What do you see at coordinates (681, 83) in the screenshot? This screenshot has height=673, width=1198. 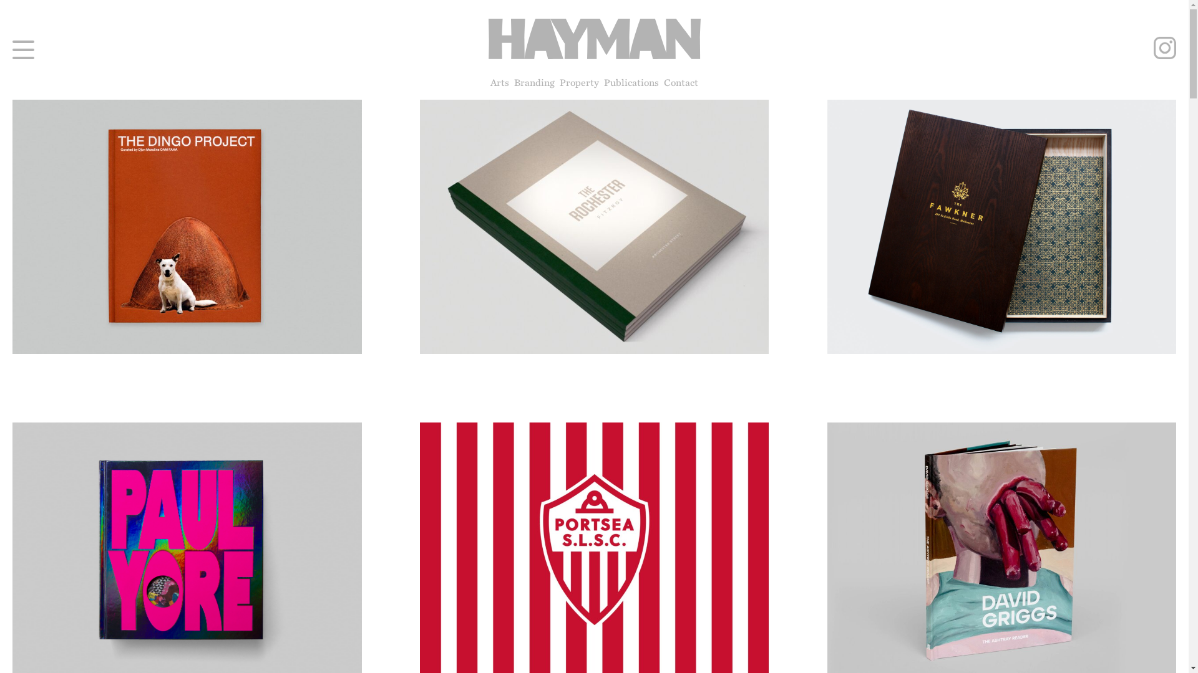 I see `Contact` at bounding box center [681, 83].